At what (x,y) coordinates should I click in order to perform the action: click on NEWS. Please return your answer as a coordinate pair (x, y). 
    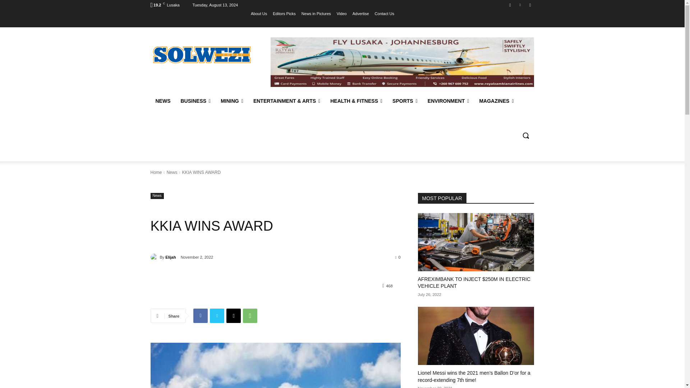
    Looking at the image, I should click on (162, 101).